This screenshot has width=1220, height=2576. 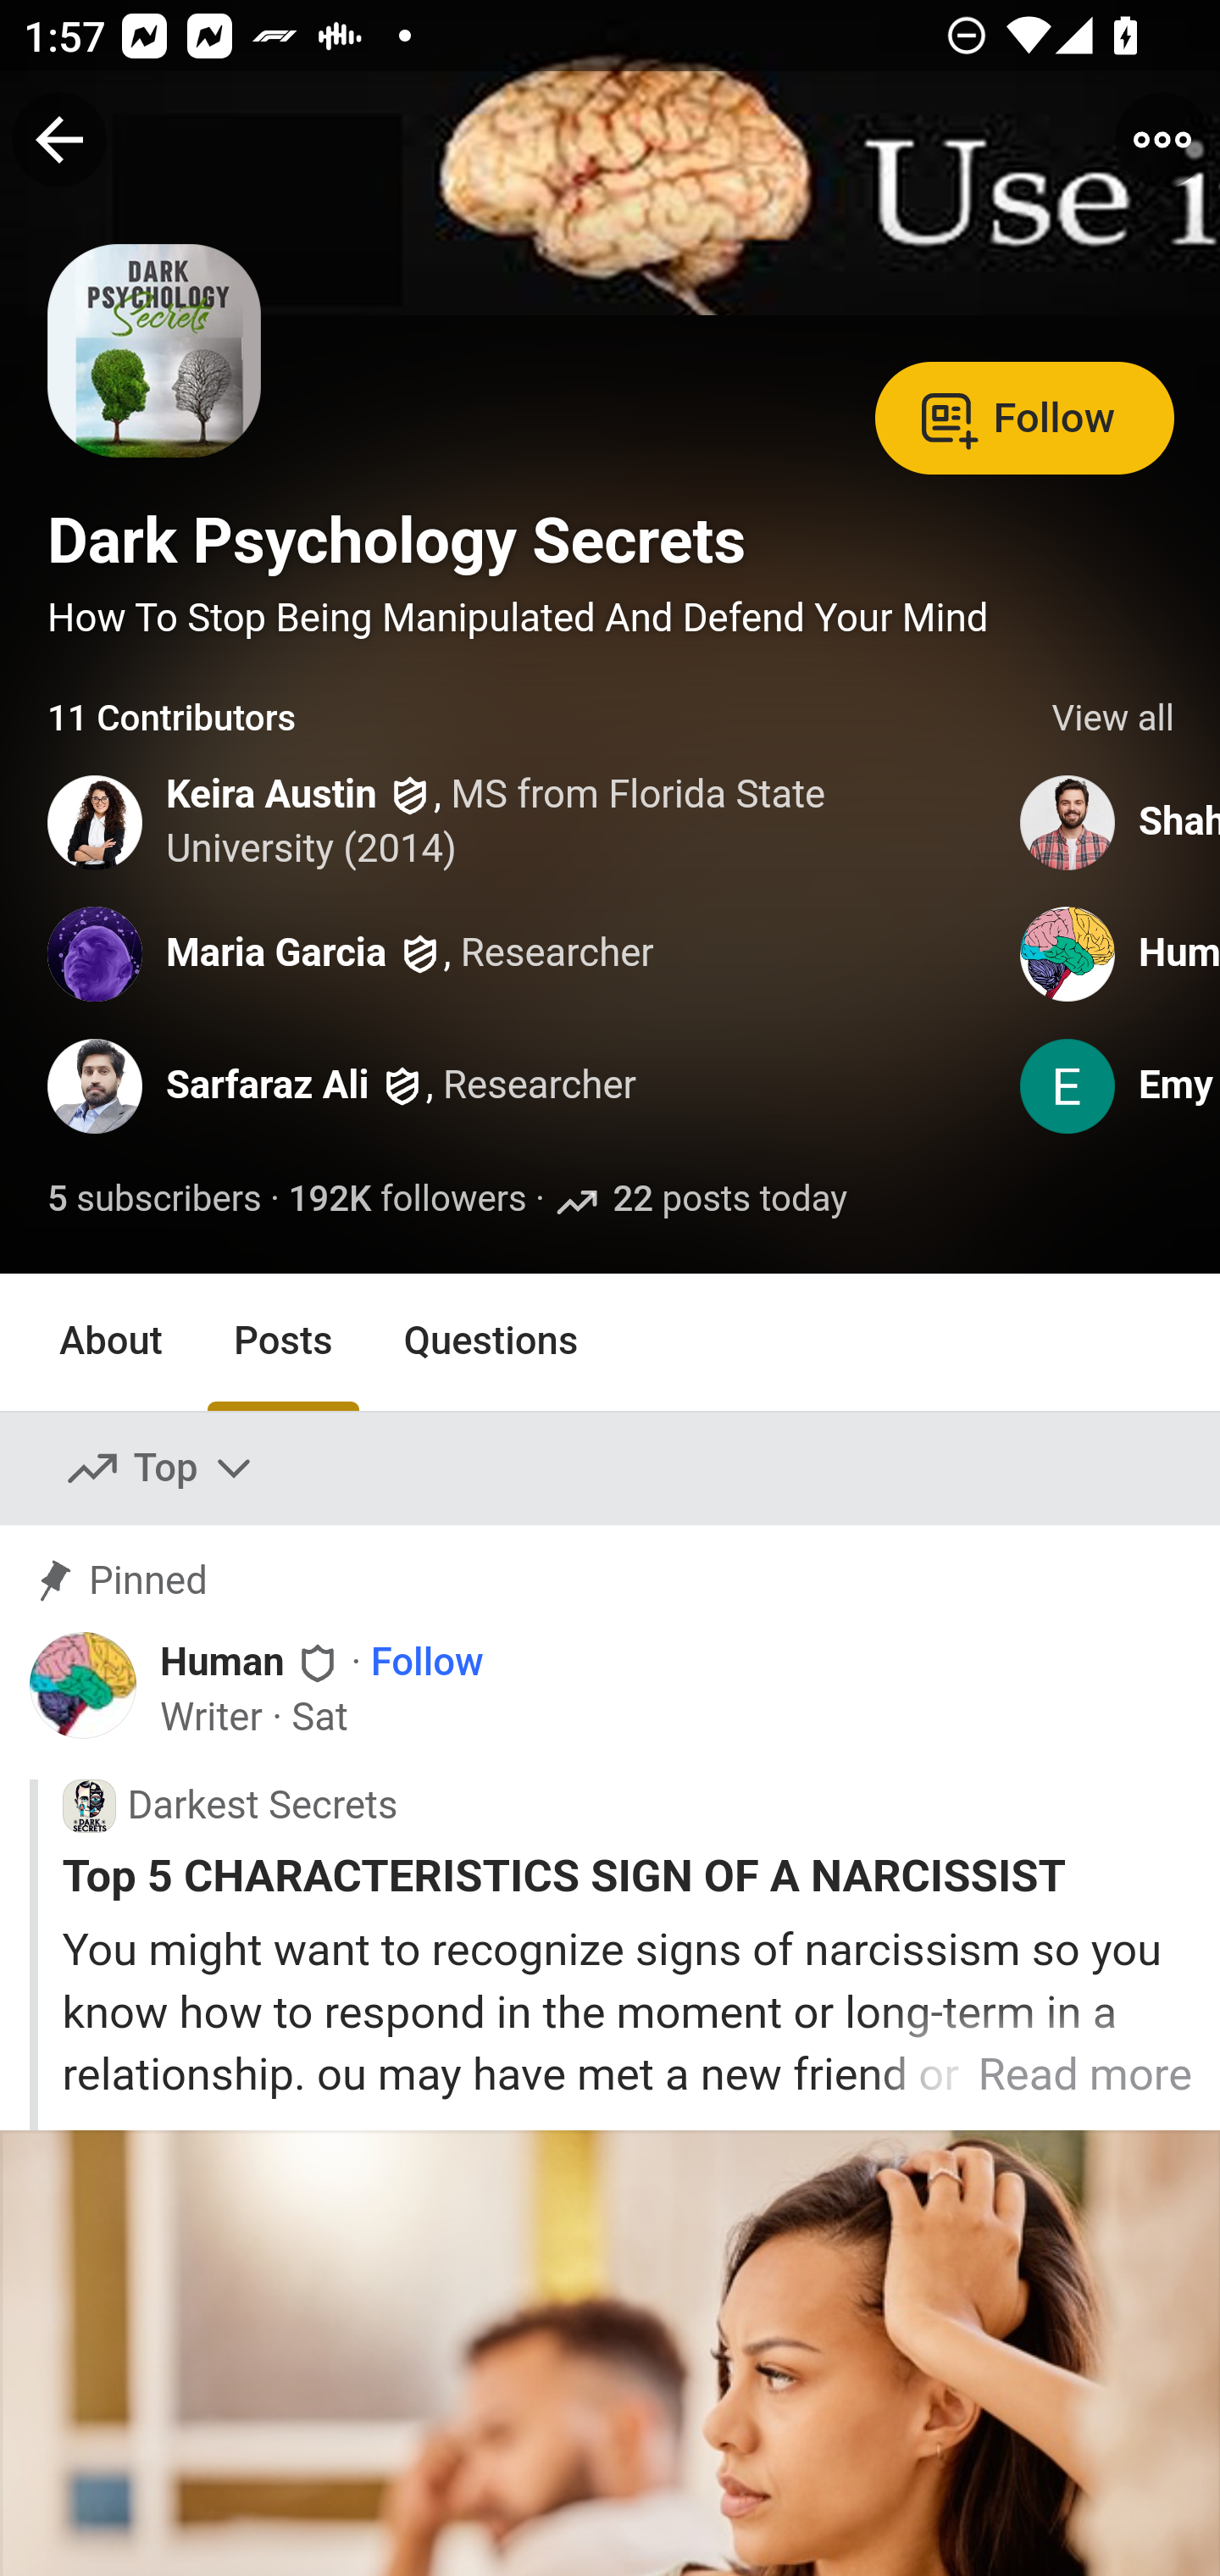 What do you see at coordinates (276, 952) in the screenshot?
I see `Maria Garcia` at bounding box center [276, 952].